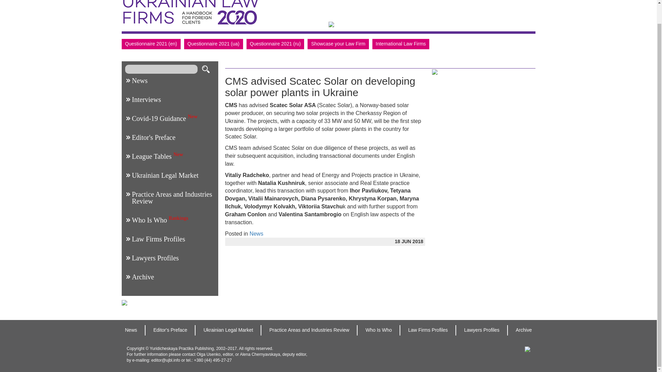 The height and width of the screenshot is (372, 662). I want to click on Showcase your Law Firm, so click(338, 44).